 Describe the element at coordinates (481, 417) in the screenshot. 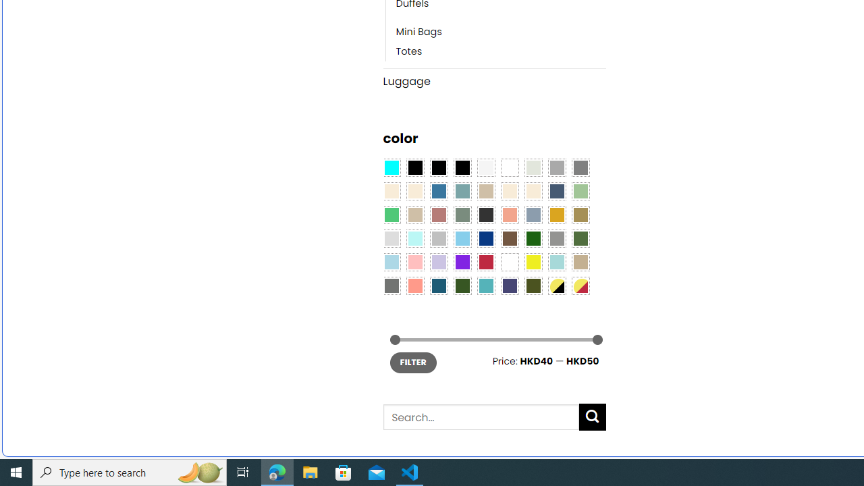

I see `Search for:` at that location.